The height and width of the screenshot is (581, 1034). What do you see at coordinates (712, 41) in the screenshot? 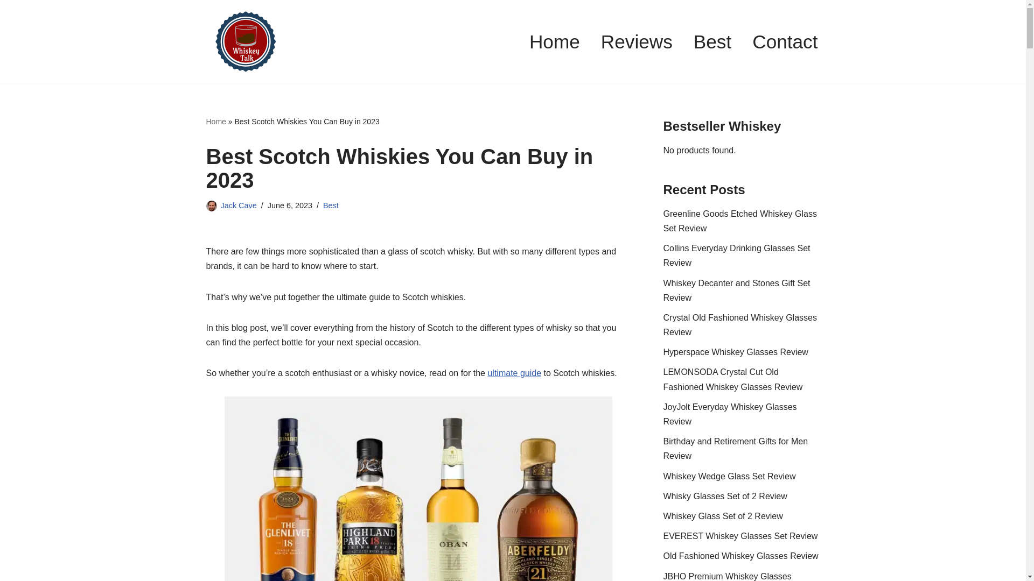
I see `Best` at bounding box center [712, 41].